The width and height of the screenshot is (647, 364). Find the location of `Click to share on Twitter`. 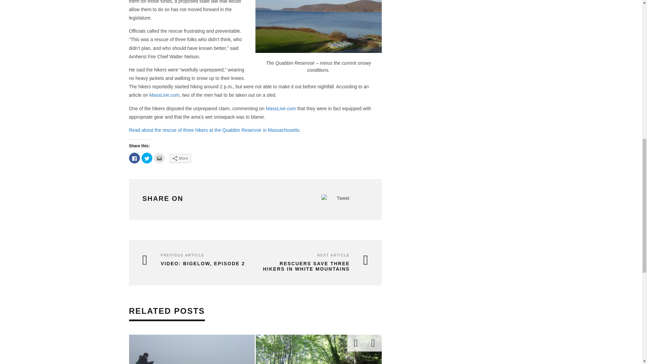

Click to share on Twitter is located at coordinates (147, 158).